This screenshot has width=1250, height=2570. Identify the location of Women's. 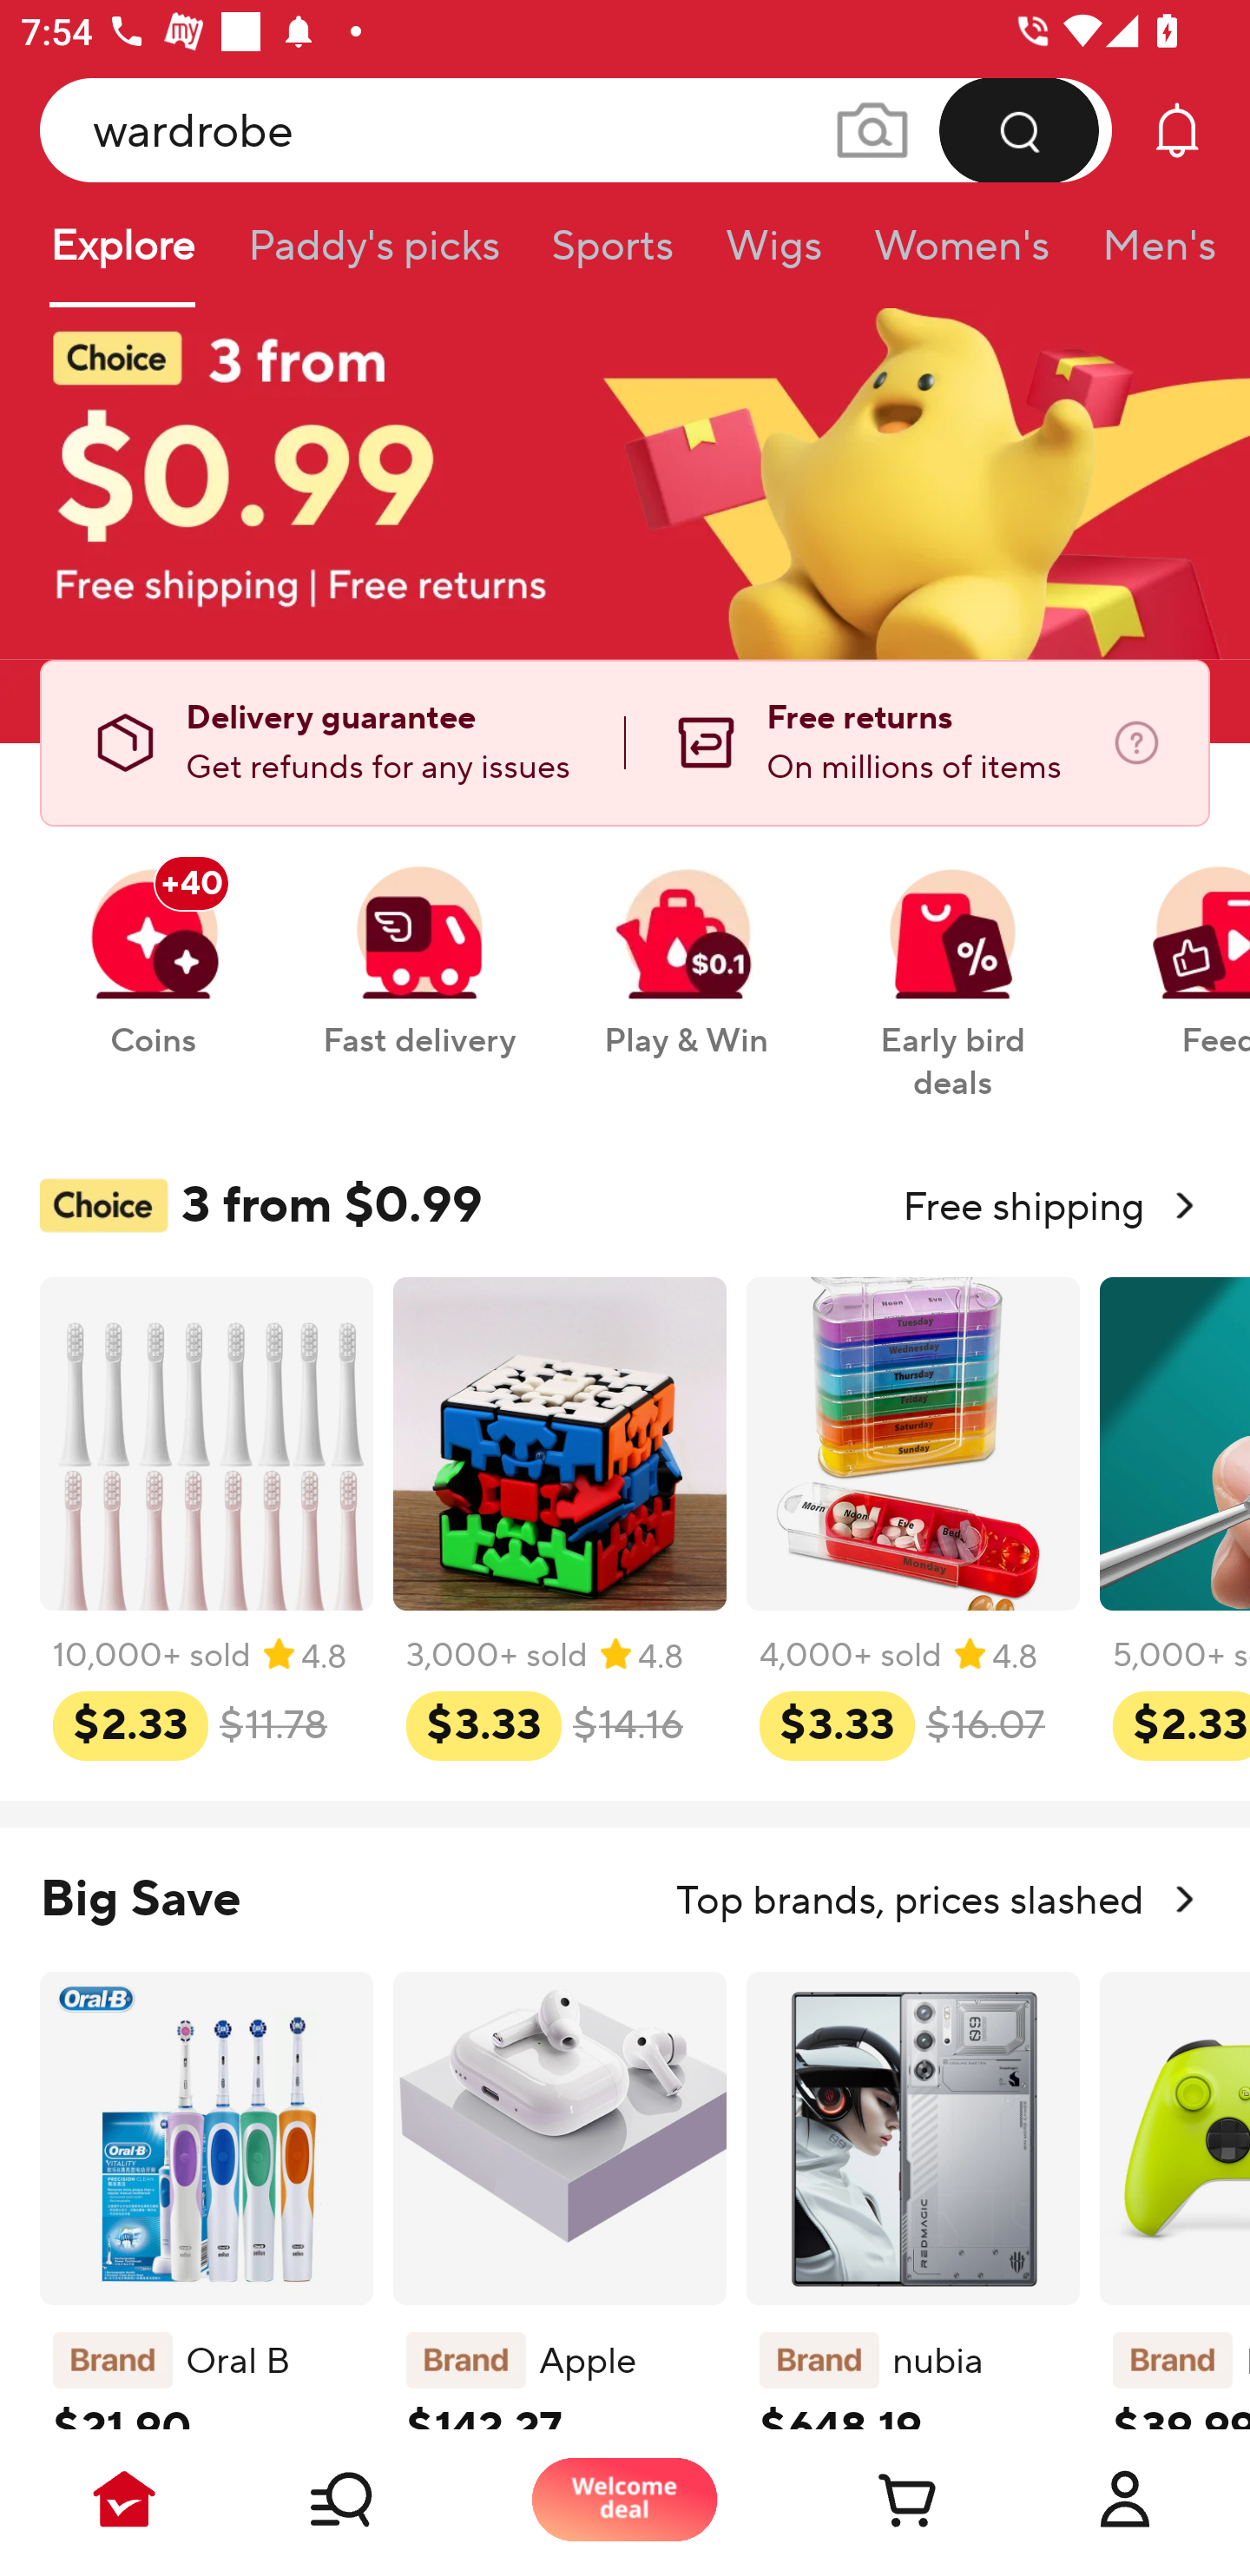
(962, 255).